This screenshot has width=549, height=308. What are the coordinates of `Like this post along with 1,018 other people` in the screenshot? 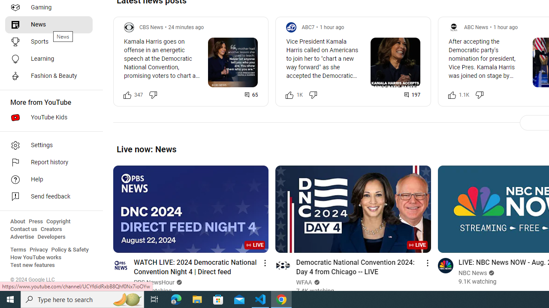 It's located at (290, 95).